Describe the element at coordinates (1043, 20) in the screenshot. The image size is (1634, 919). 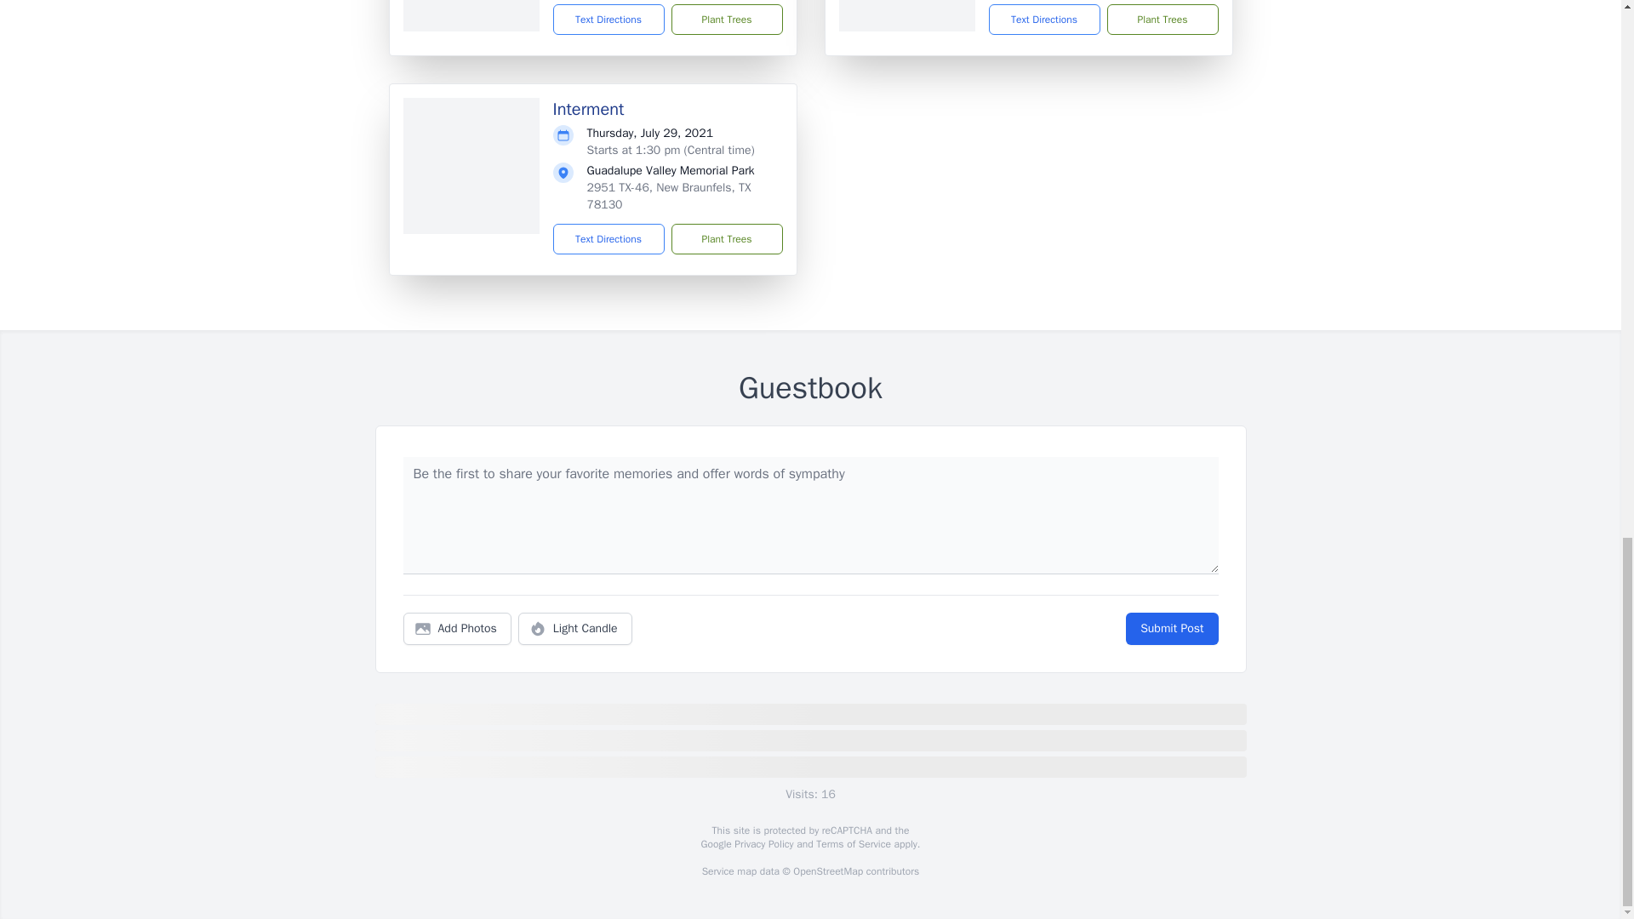
I see `Text Directions` at that location.